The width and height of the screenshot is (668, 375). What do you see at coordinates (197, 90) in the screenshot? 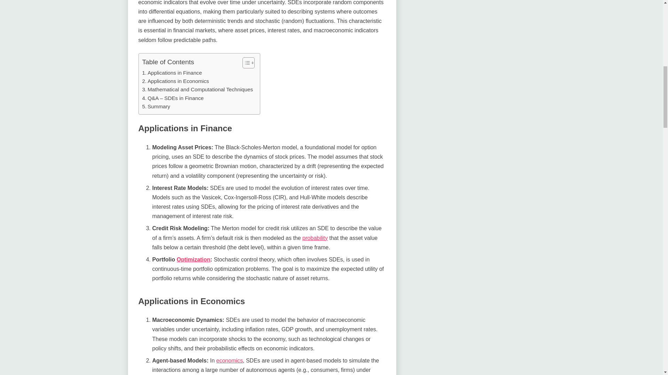
I see `Mathematical and Computational Techniques` at bounding box center [197, 90].